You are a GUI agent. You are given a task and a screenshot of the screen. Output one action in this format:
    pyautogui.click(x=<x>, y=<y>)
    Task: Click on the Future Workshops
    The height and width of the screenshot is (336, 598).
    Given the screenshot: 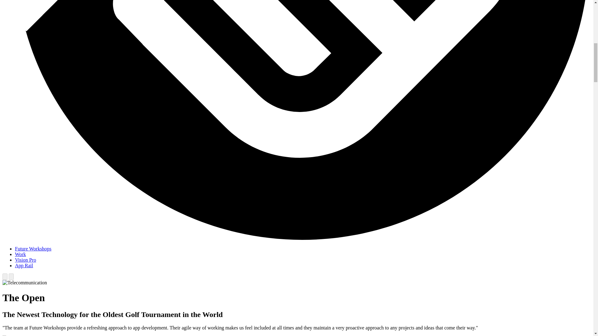 What is the action you would take?
    pyautogui.click(x=33, y=248)
    